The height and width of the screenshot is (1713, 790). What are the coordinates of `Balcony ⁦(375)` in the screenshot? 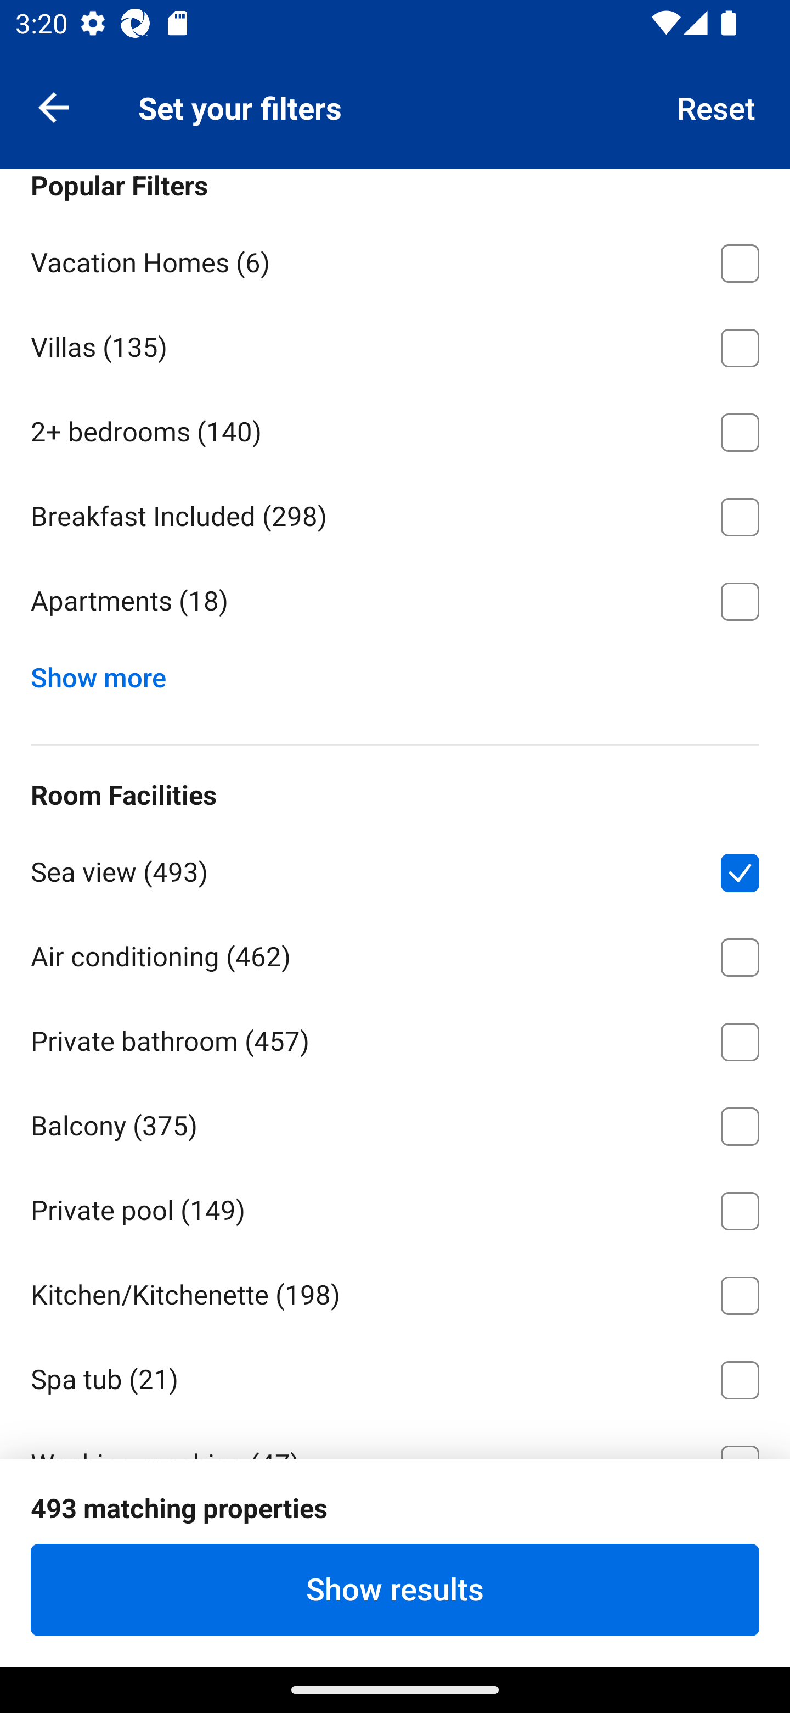 It's located at (395, 1122).